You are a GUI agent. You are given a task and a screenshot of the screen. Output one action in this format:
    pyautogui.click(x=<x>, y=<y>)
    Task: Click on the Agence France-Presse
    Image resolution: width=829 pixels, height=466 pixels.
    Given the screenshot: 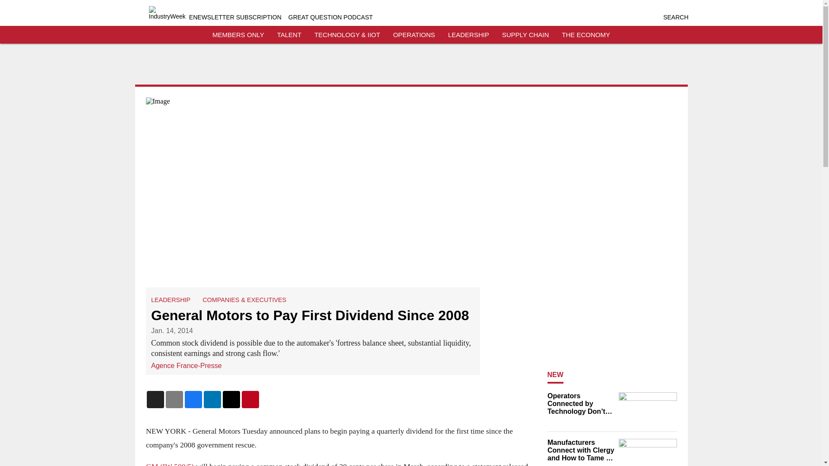 What is the action you would take?
    pyautogui.click(x=187, y=366)
    